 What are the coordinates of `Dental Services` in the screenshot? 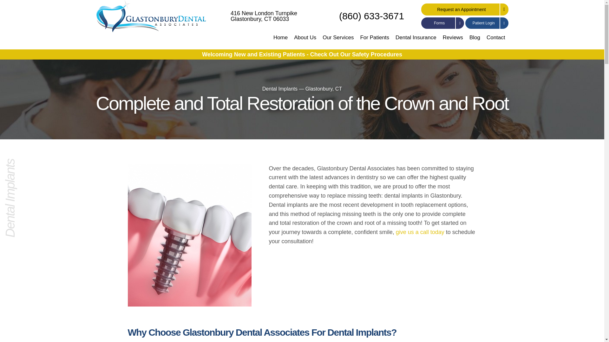 It's located at (305, 41).